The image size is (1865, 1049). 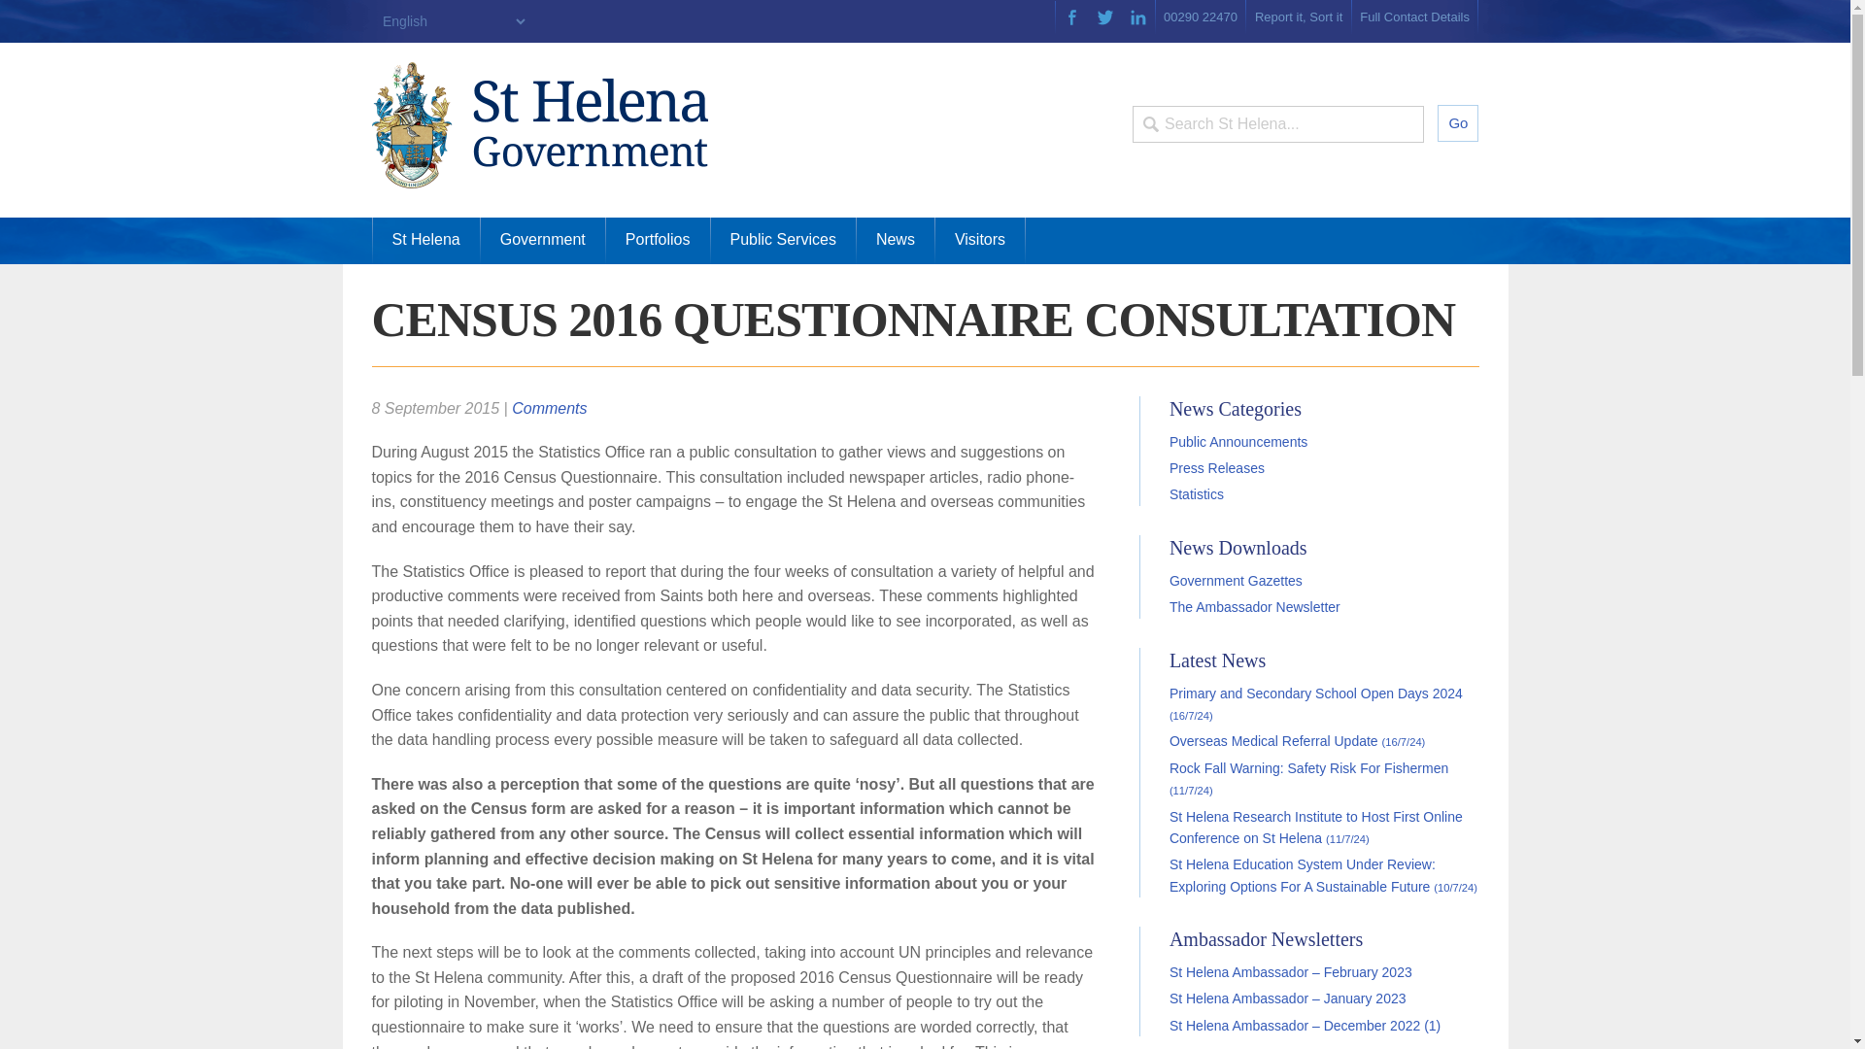 What do you see at coordinates (1296, 740) in the screenshot?
I see `Permanent Link to Overseas Medical Referral Update` at bounding box center [1296, 740].